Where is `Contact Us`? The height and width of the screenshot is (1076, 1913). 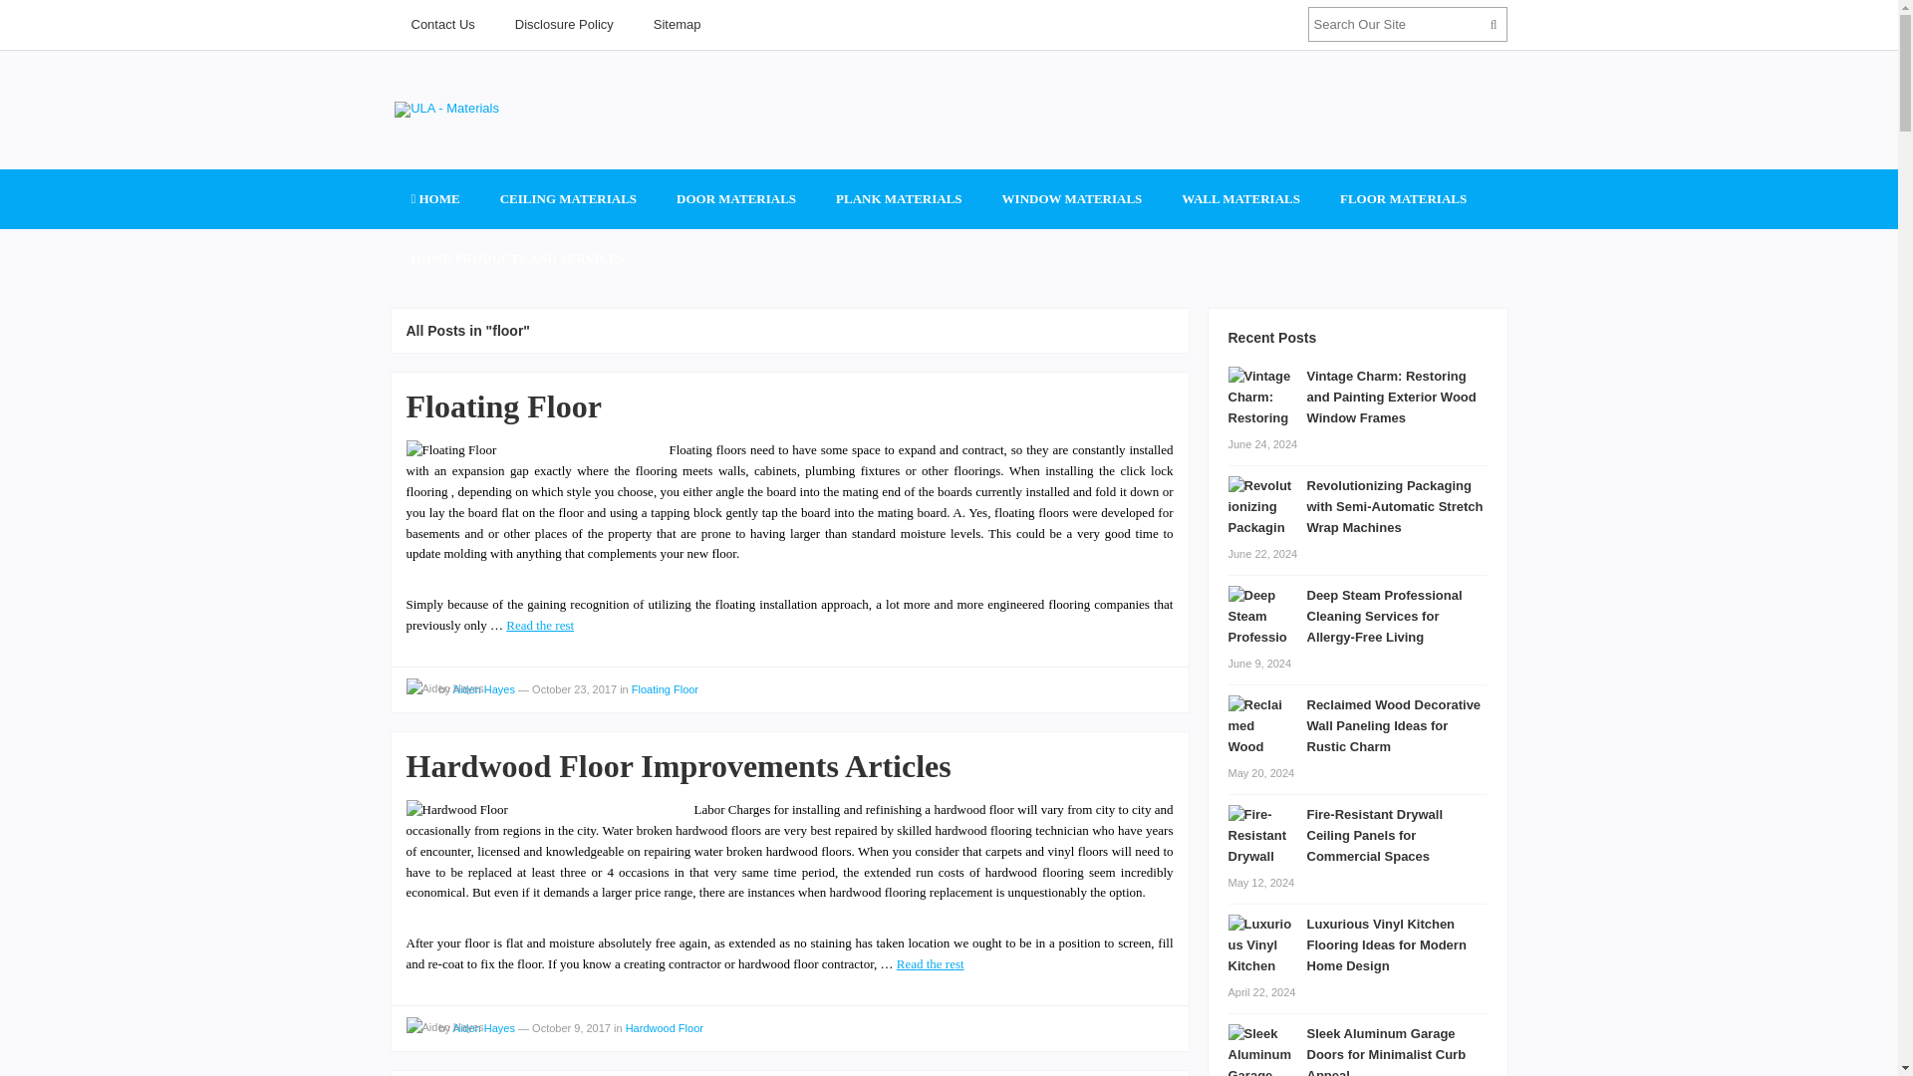
Contact Us is located at coordinates (441, 24).